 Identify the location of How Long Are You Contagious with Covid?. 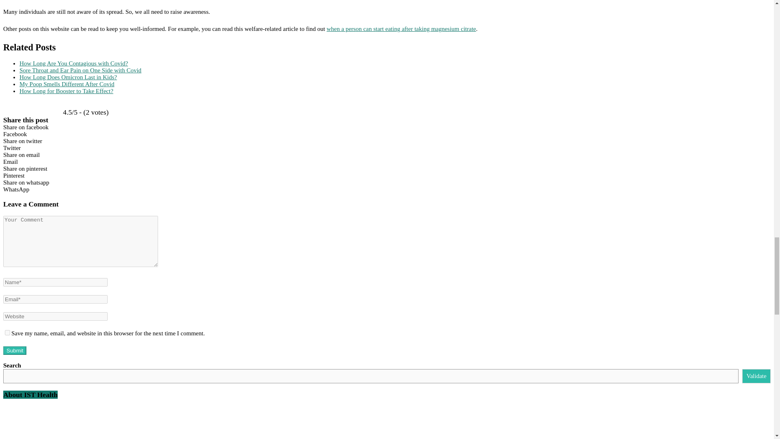
(74, 63).